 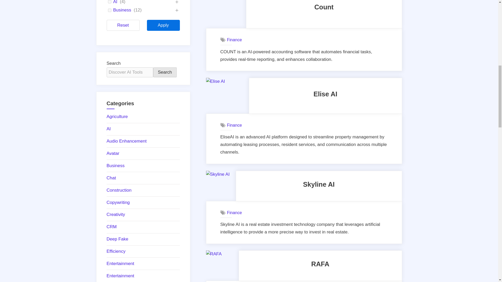 I want to click on on, so click(x=110, y=10).